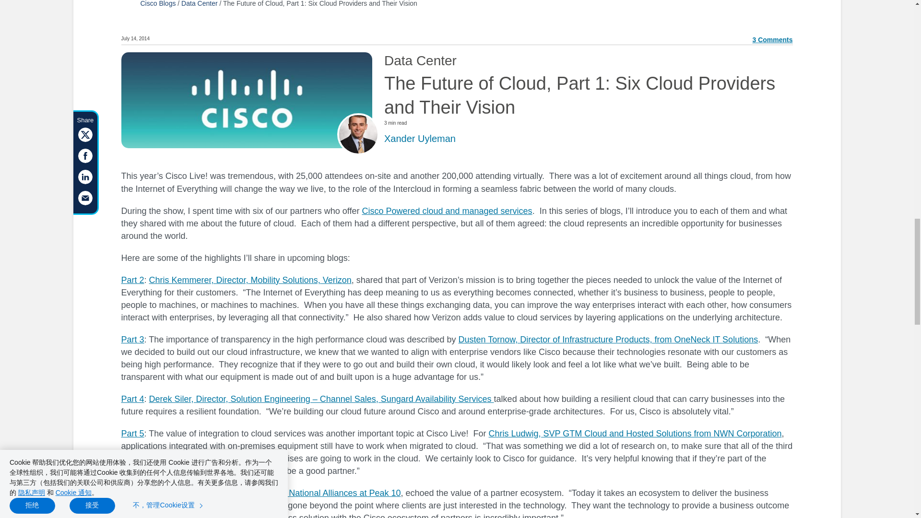  Describe the element at coordinates (132, 280) in the screenshot. I see `Part 2` at that location.